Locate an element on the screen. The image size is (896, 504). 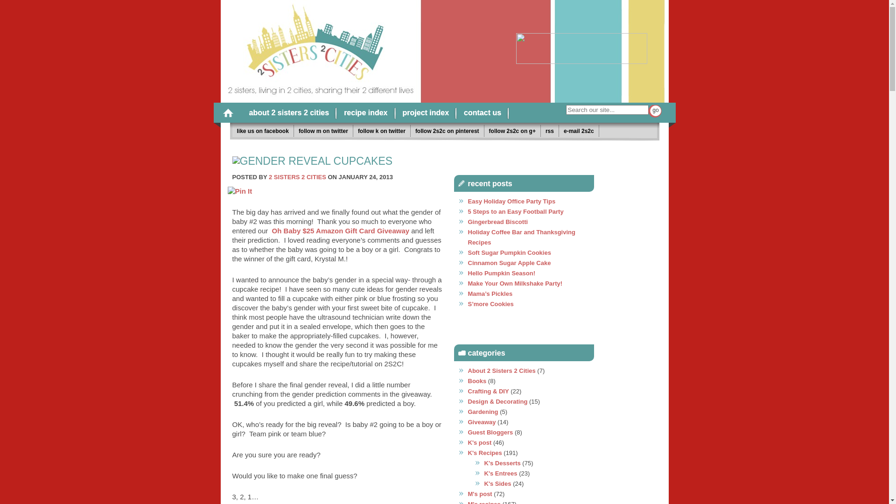
K's Recipes is located at coordinates (484, 453).